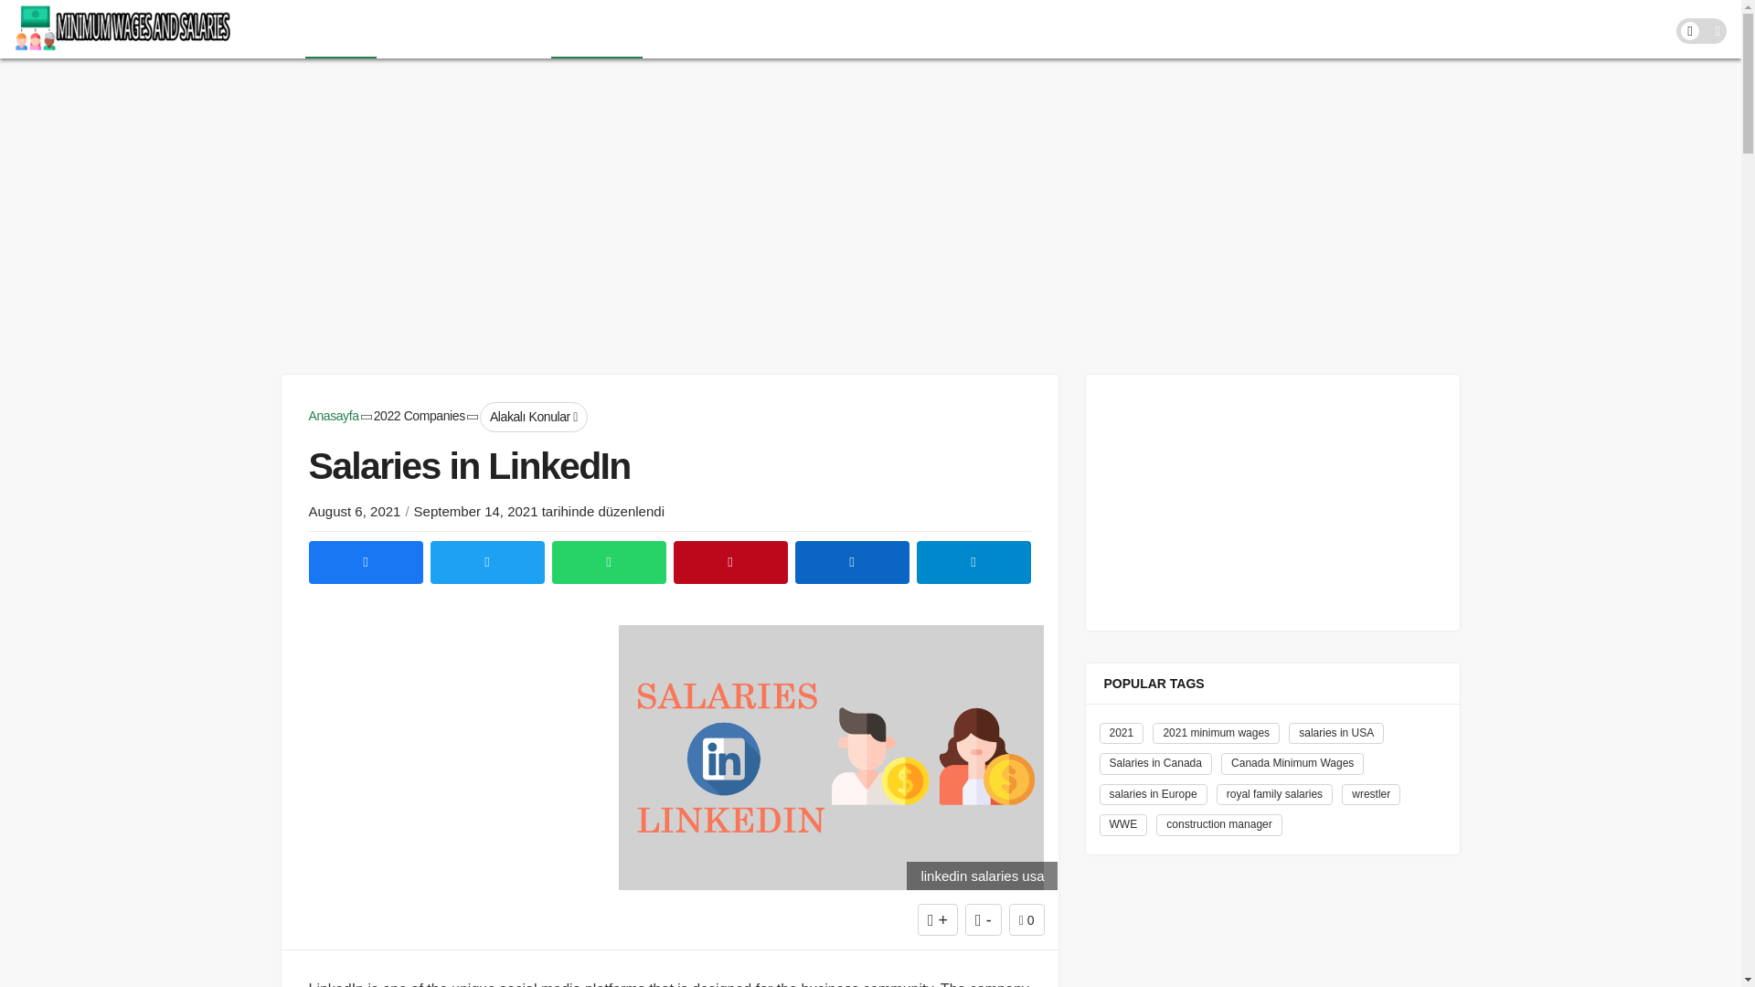 This screenshot has height=987, width=1755. I want to click on -, so click(984, 919).